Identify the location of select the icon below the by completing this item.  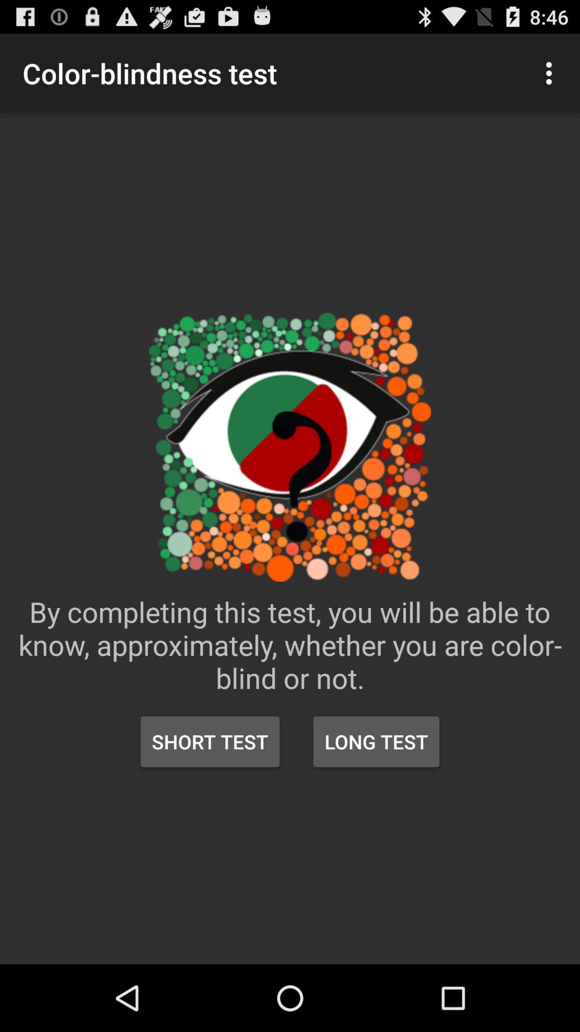
(210, 742).